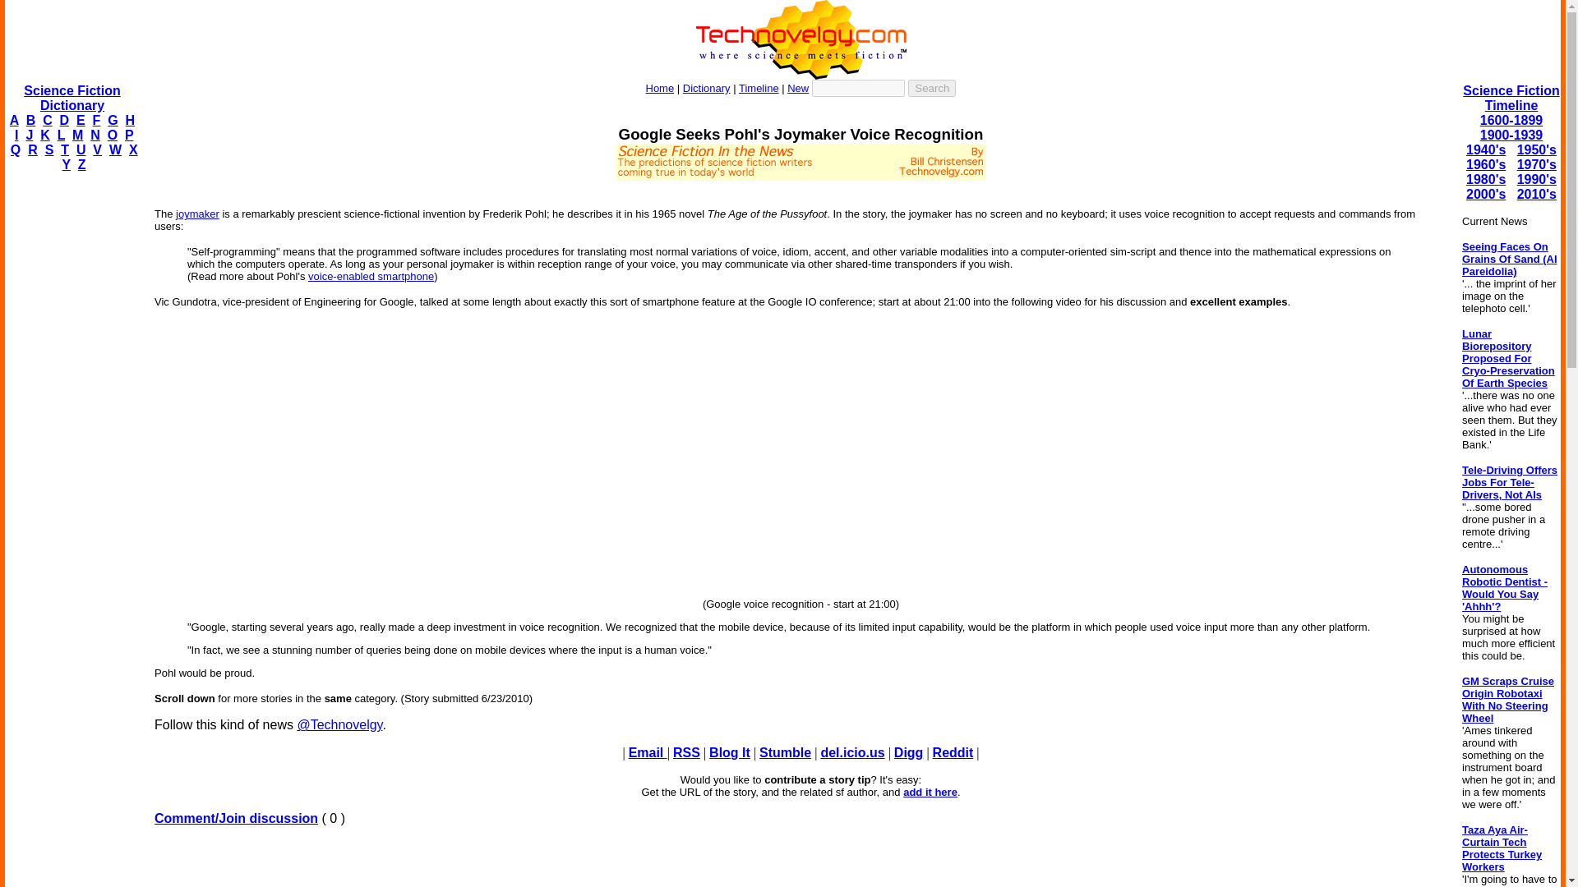 The image size is (1578, 887). I want to click on voice-enabled smartphone, so click(371, 276).